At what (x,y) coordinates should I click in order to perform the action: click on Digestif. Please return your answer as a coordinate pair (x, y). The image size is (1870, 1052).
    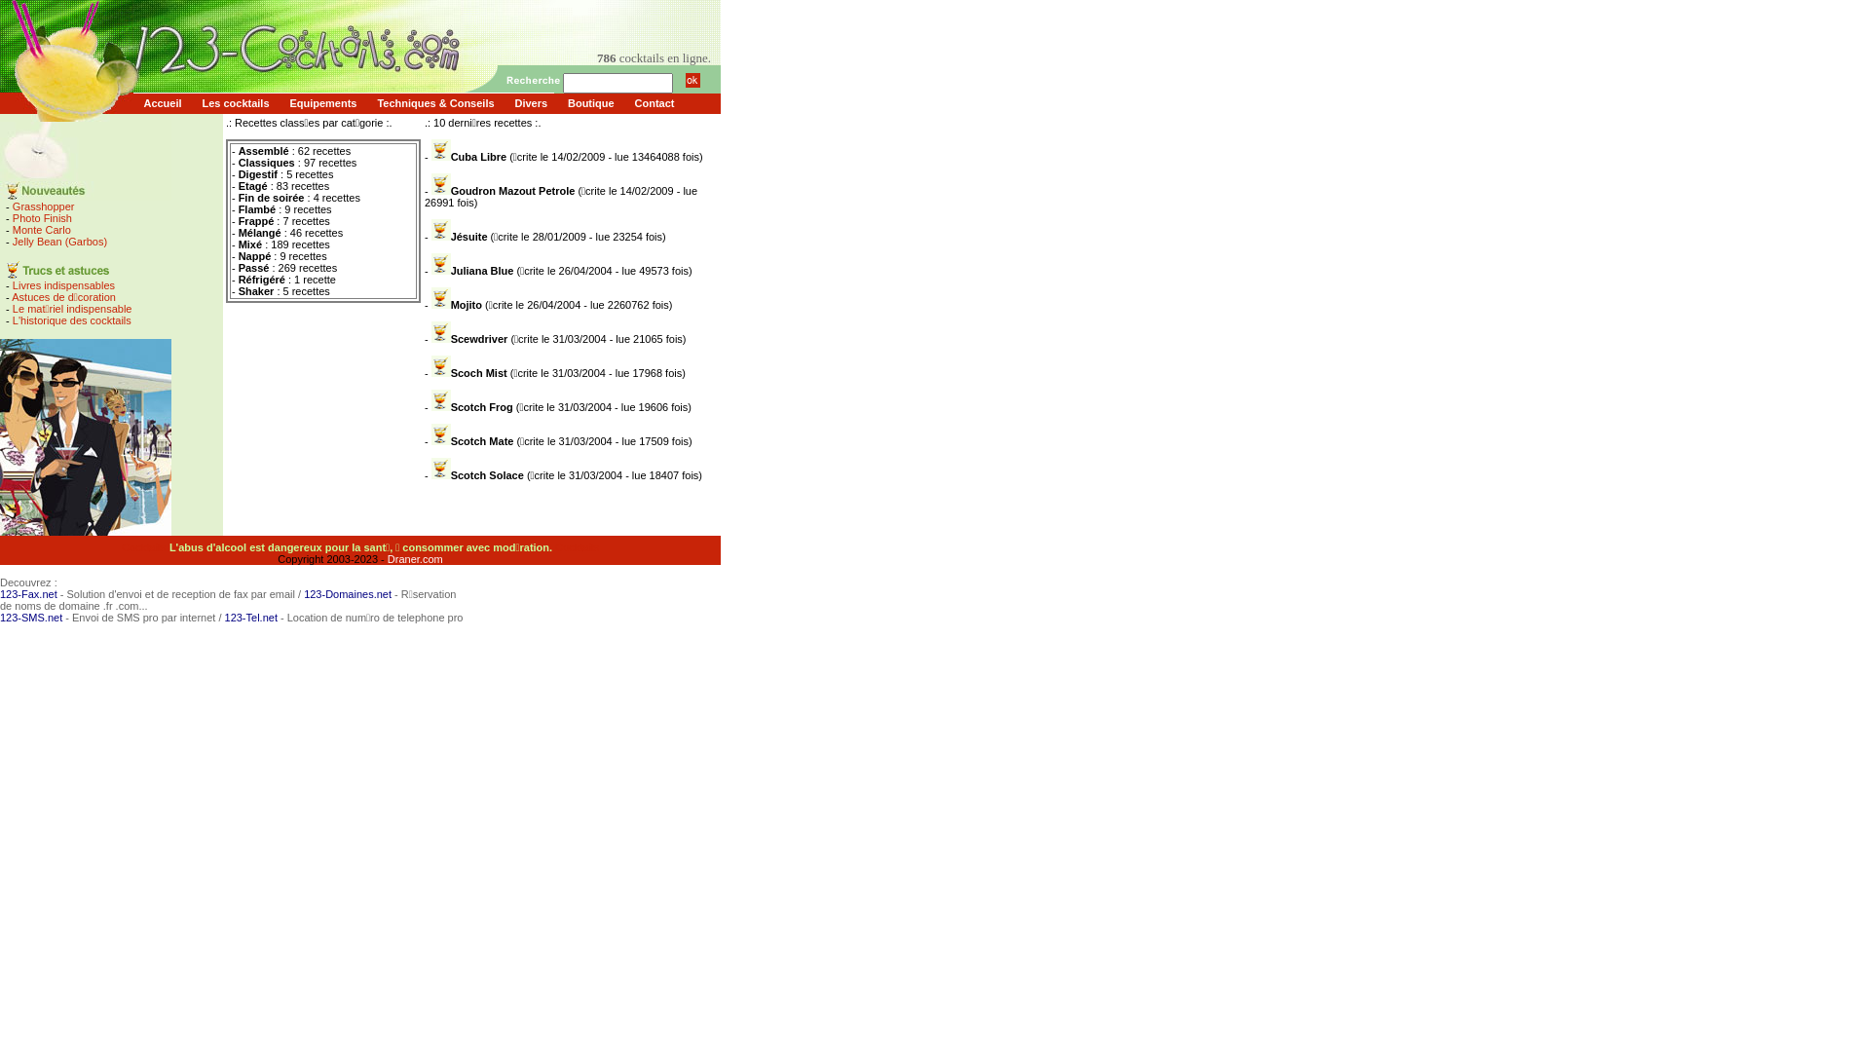
    Looking at the image, I should click on (257, 174).